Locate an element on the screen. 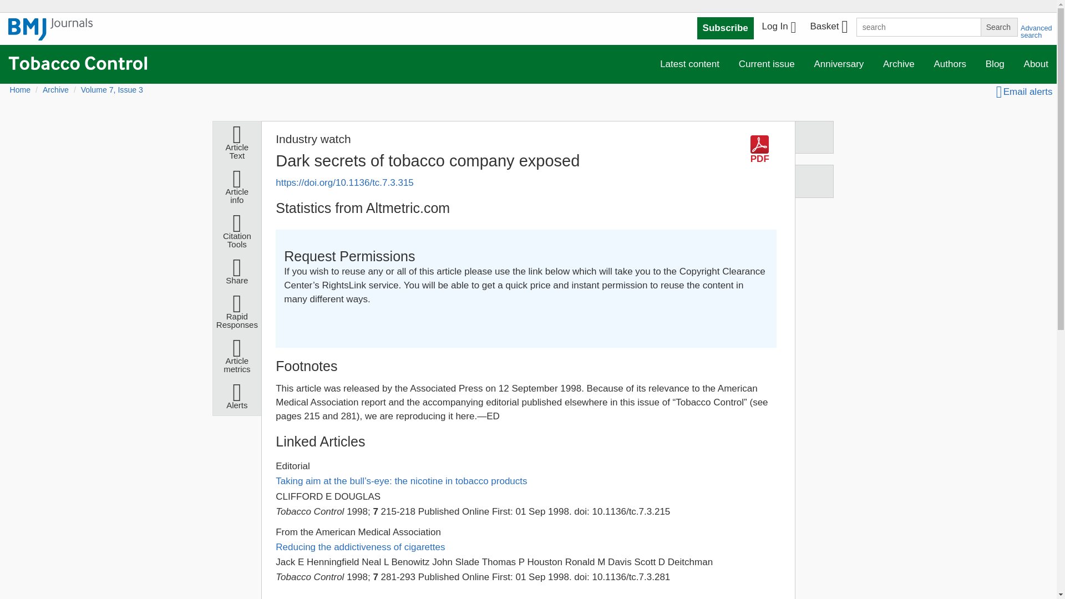 The image size is (1065, 599). Archive is located at coordinates (899, 64).